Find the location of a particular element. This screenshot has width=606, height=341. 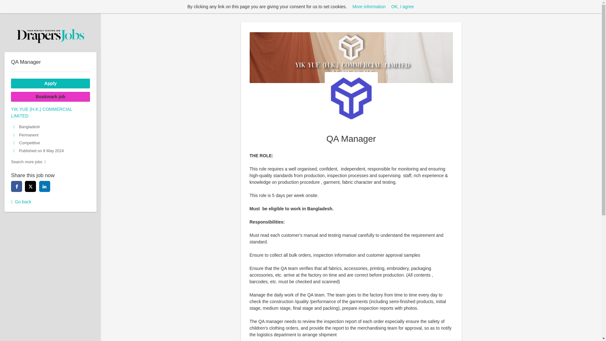

Drapers Jobs is located at coordinates (50, 36).